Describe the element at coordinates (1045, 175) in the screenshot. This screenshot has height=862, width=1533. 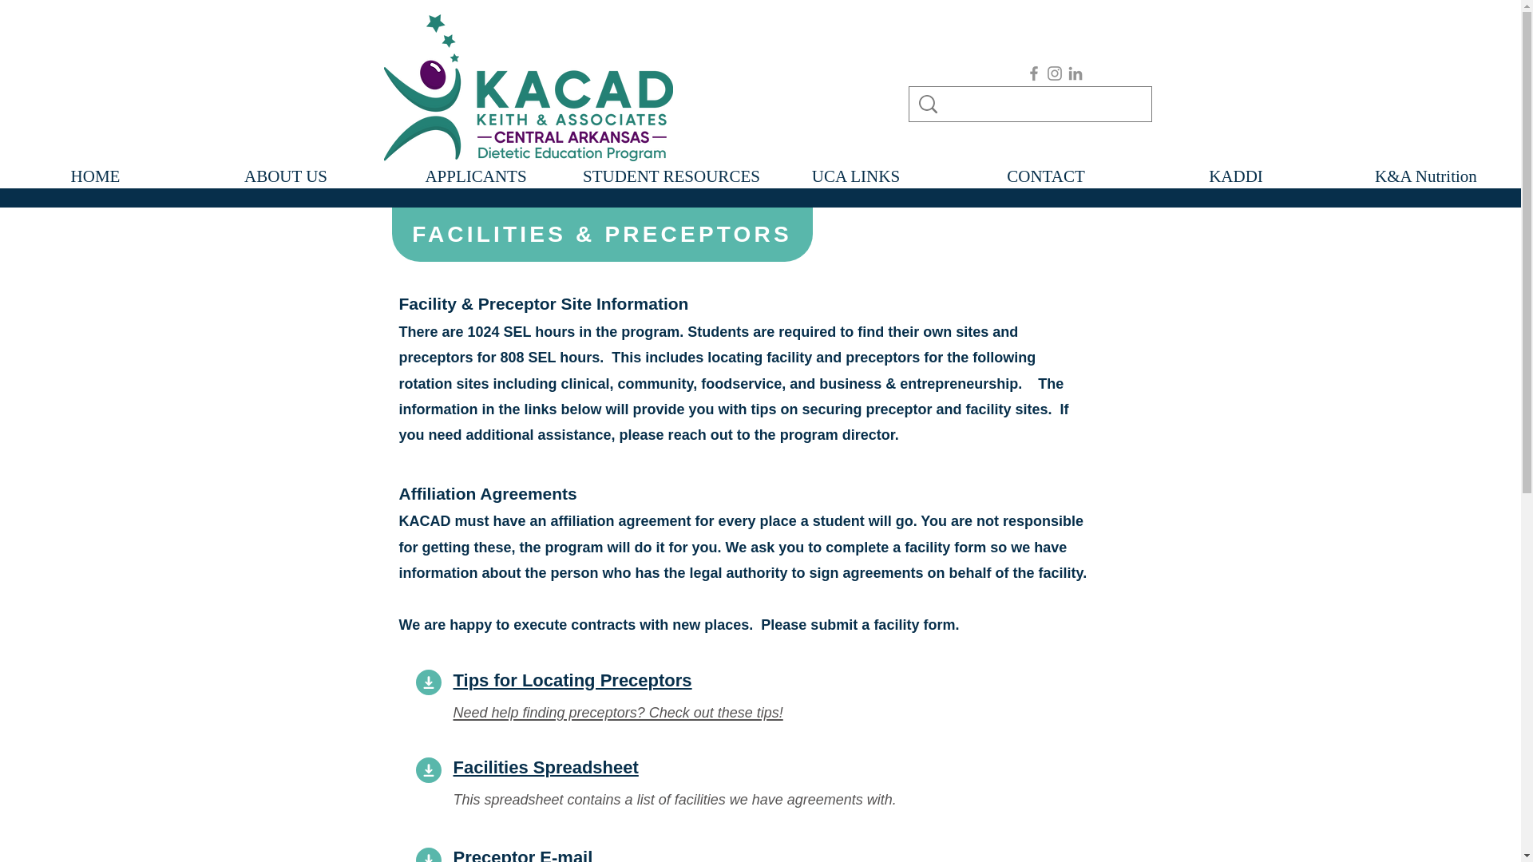
I see `CONTACT` at that location.